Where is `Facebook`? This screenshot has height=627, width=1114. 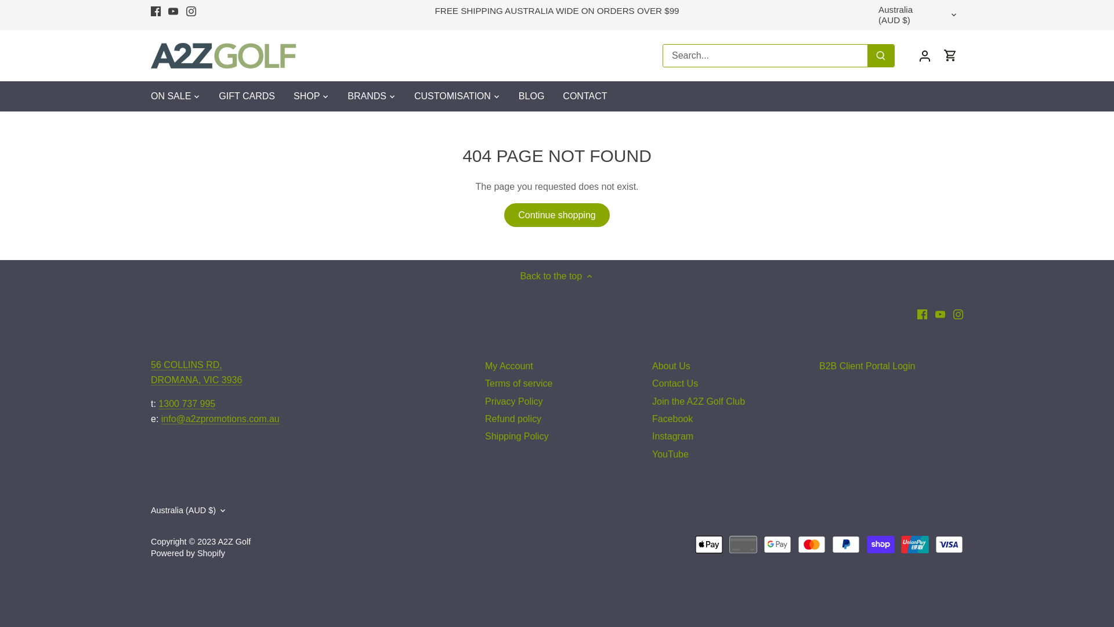
Facebook is located at coordinates (155, 11).